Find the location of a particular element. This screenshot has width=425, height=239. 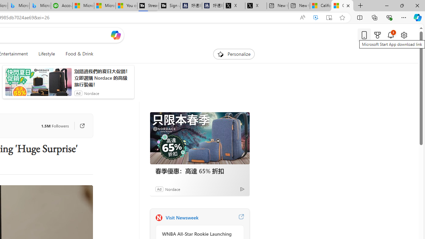

Visit Newsweek website is located at coordinates (241, 218).